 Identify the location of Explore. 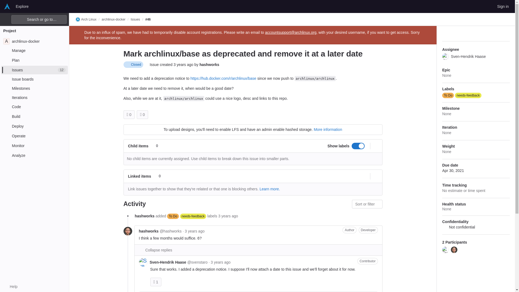
(34, 136).